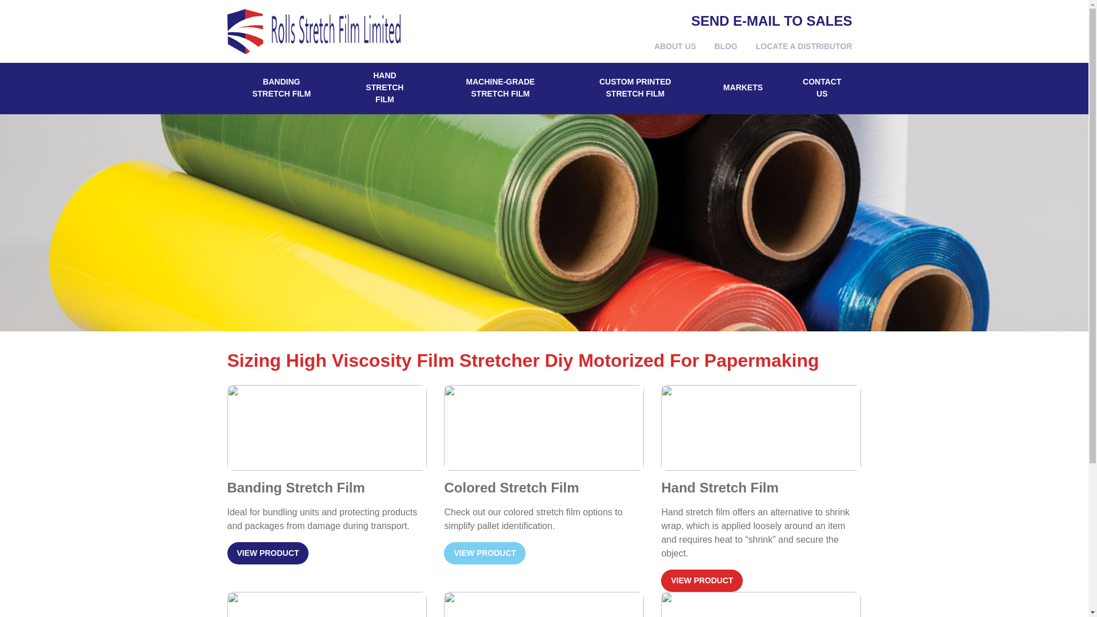 This screenshot has width=1097, height=617. I want to click on LOCATE A DISTRIBUTOR, so click(804, 46).